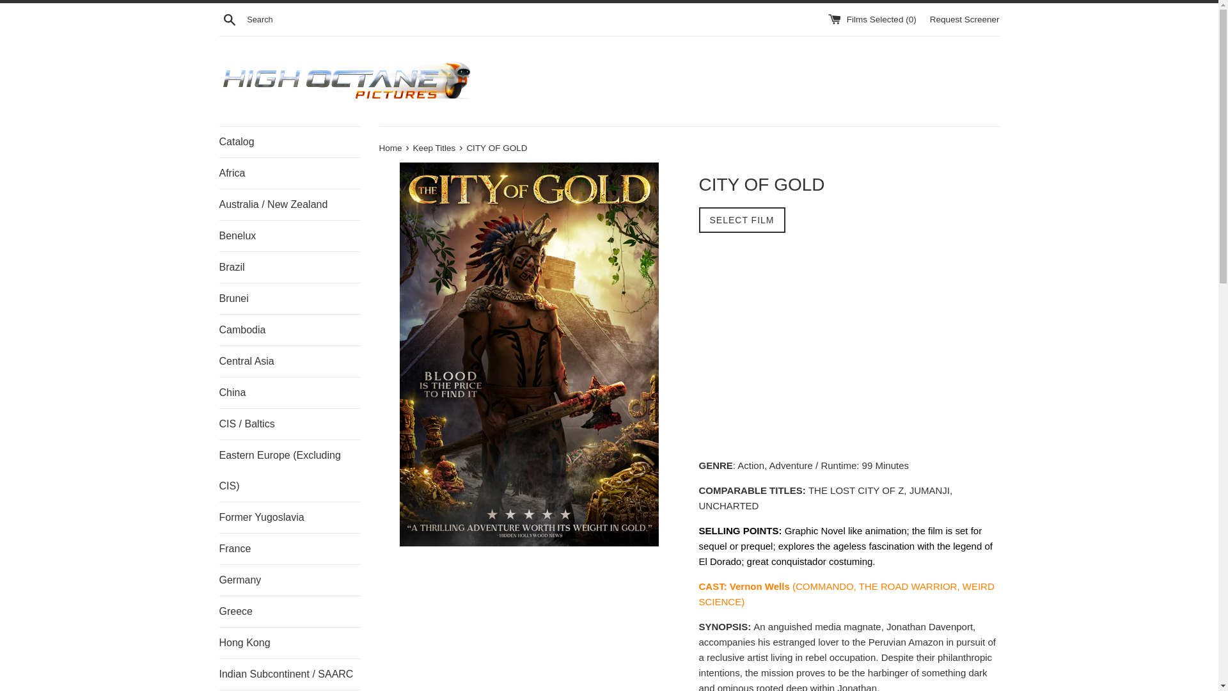 This screenshot has height=691, width=1228. I want to click on Benelux, so click(289, 235).